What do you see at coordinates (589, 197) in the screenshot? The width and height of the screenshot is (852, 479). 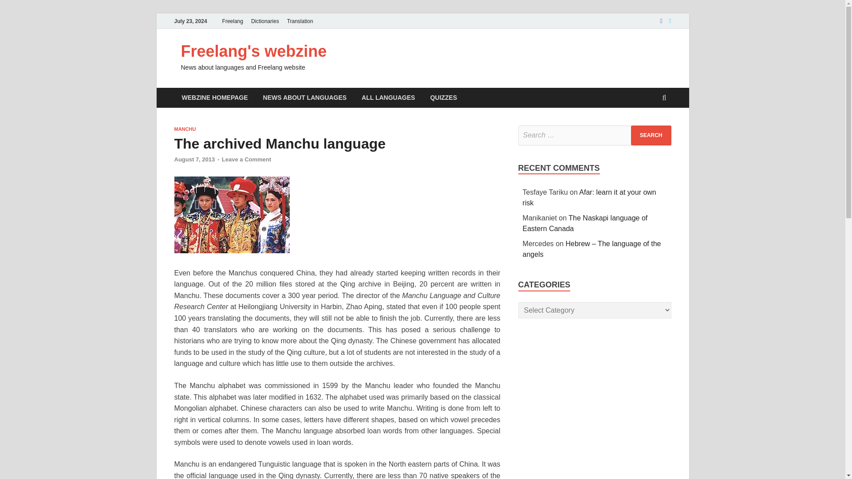 I see `Afar: learn it at your own risk` at bounding box center [589, 197].